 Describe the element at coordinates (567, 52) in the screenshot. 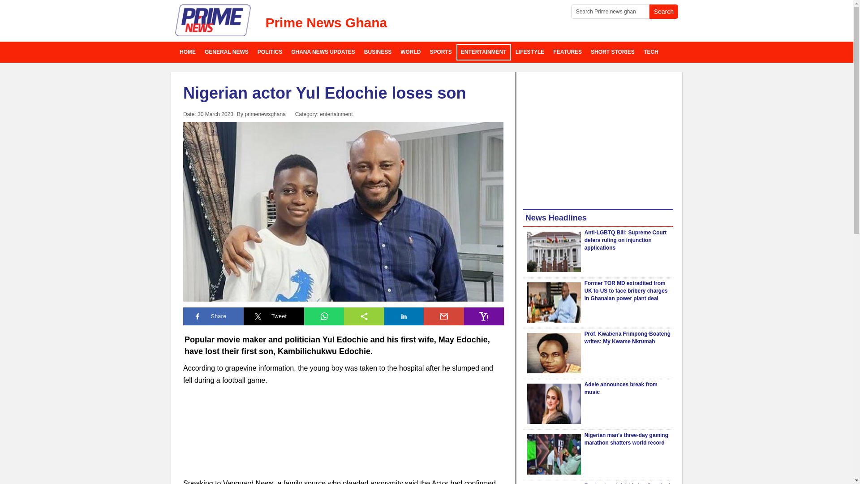

I see `FEATURES` at that location.